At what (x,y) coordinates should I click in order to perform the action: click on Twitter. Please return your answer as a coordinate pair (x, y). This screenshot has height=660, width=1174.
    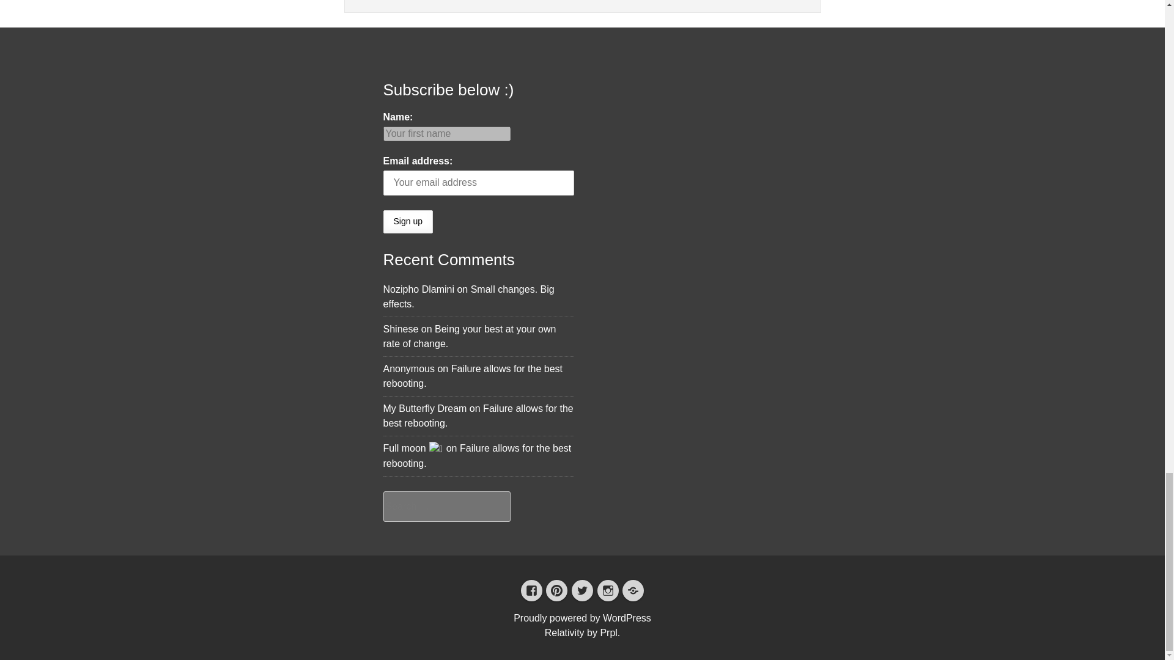
    Looking at the image, I should click on (582, 589).